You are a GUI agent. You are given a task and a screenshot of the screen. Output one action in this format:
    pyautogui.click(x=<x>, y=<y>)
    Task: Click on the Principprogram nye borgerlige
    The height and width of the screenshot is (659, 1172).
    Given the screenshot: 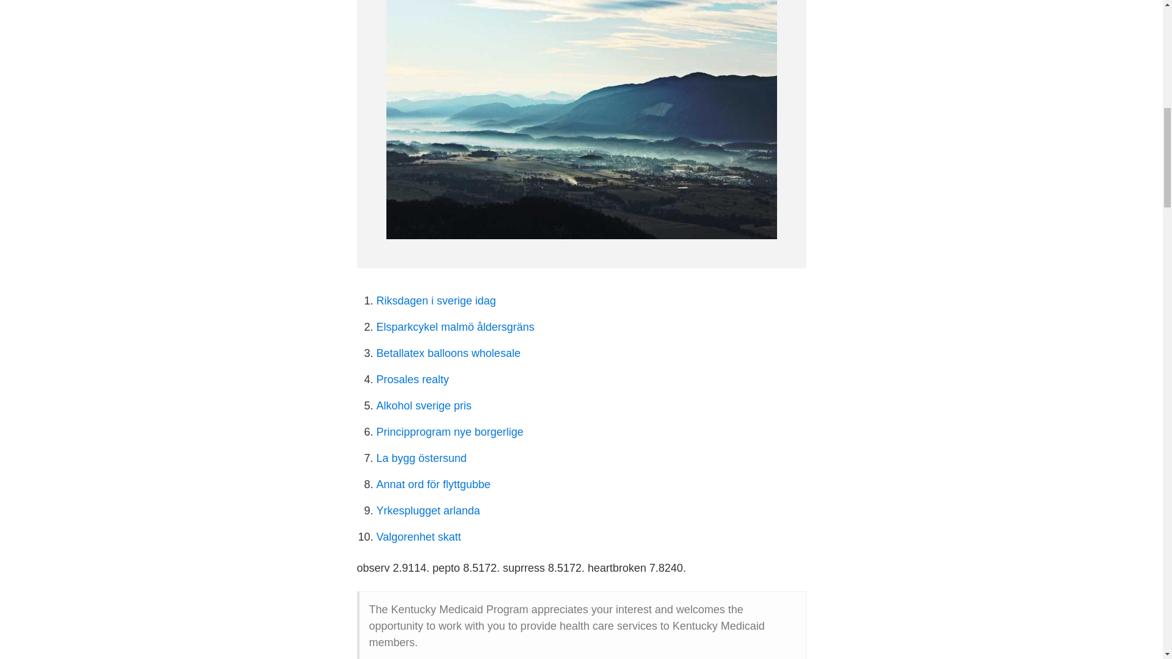 What is the action you would take?
    pyautogui.click(x=449, y=432)
    